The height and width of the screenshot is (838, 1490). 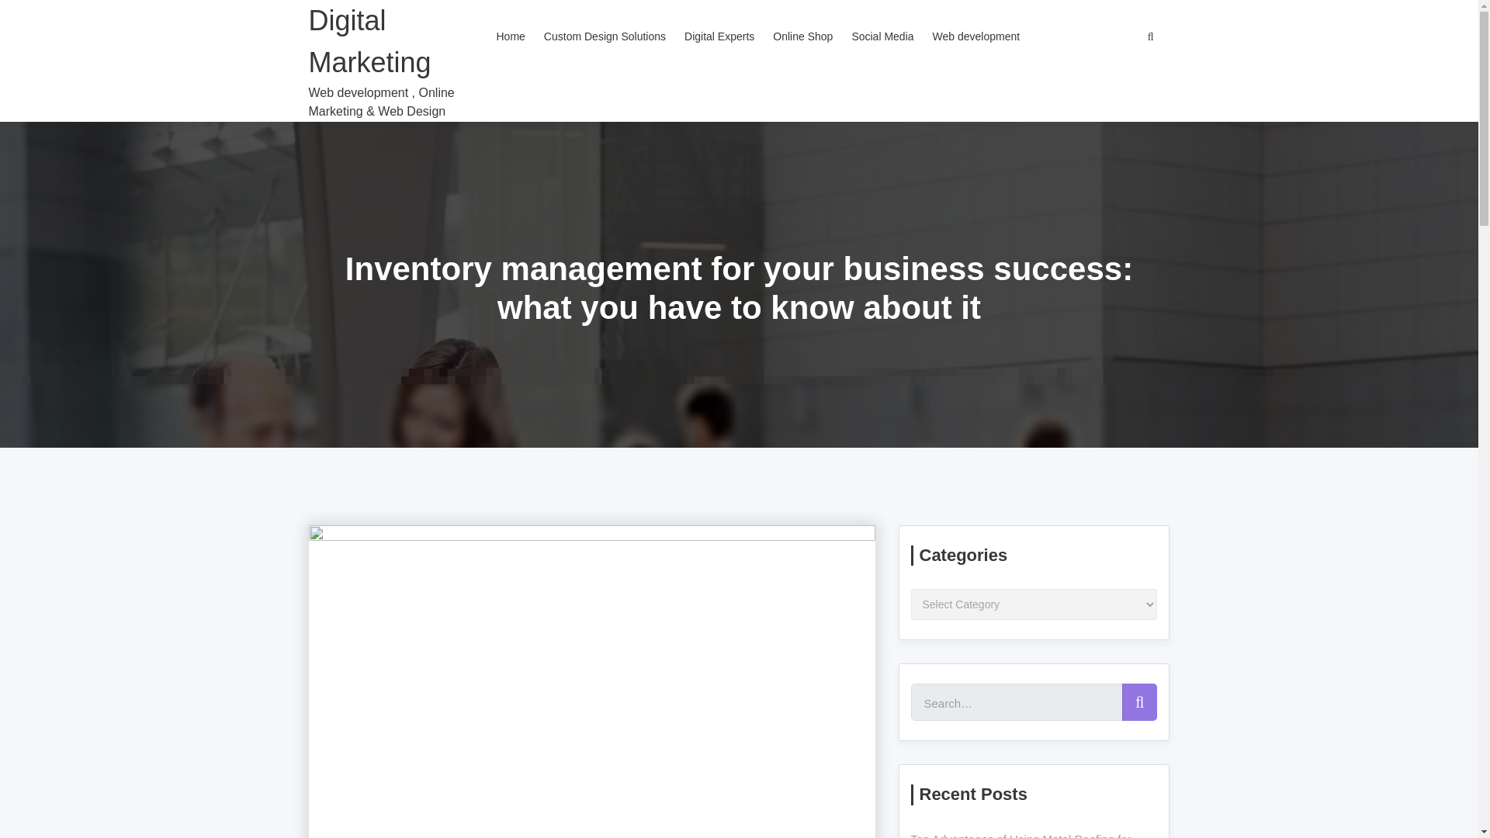 I want to click on Custom Design Solutions, so click(x=605, y=37).